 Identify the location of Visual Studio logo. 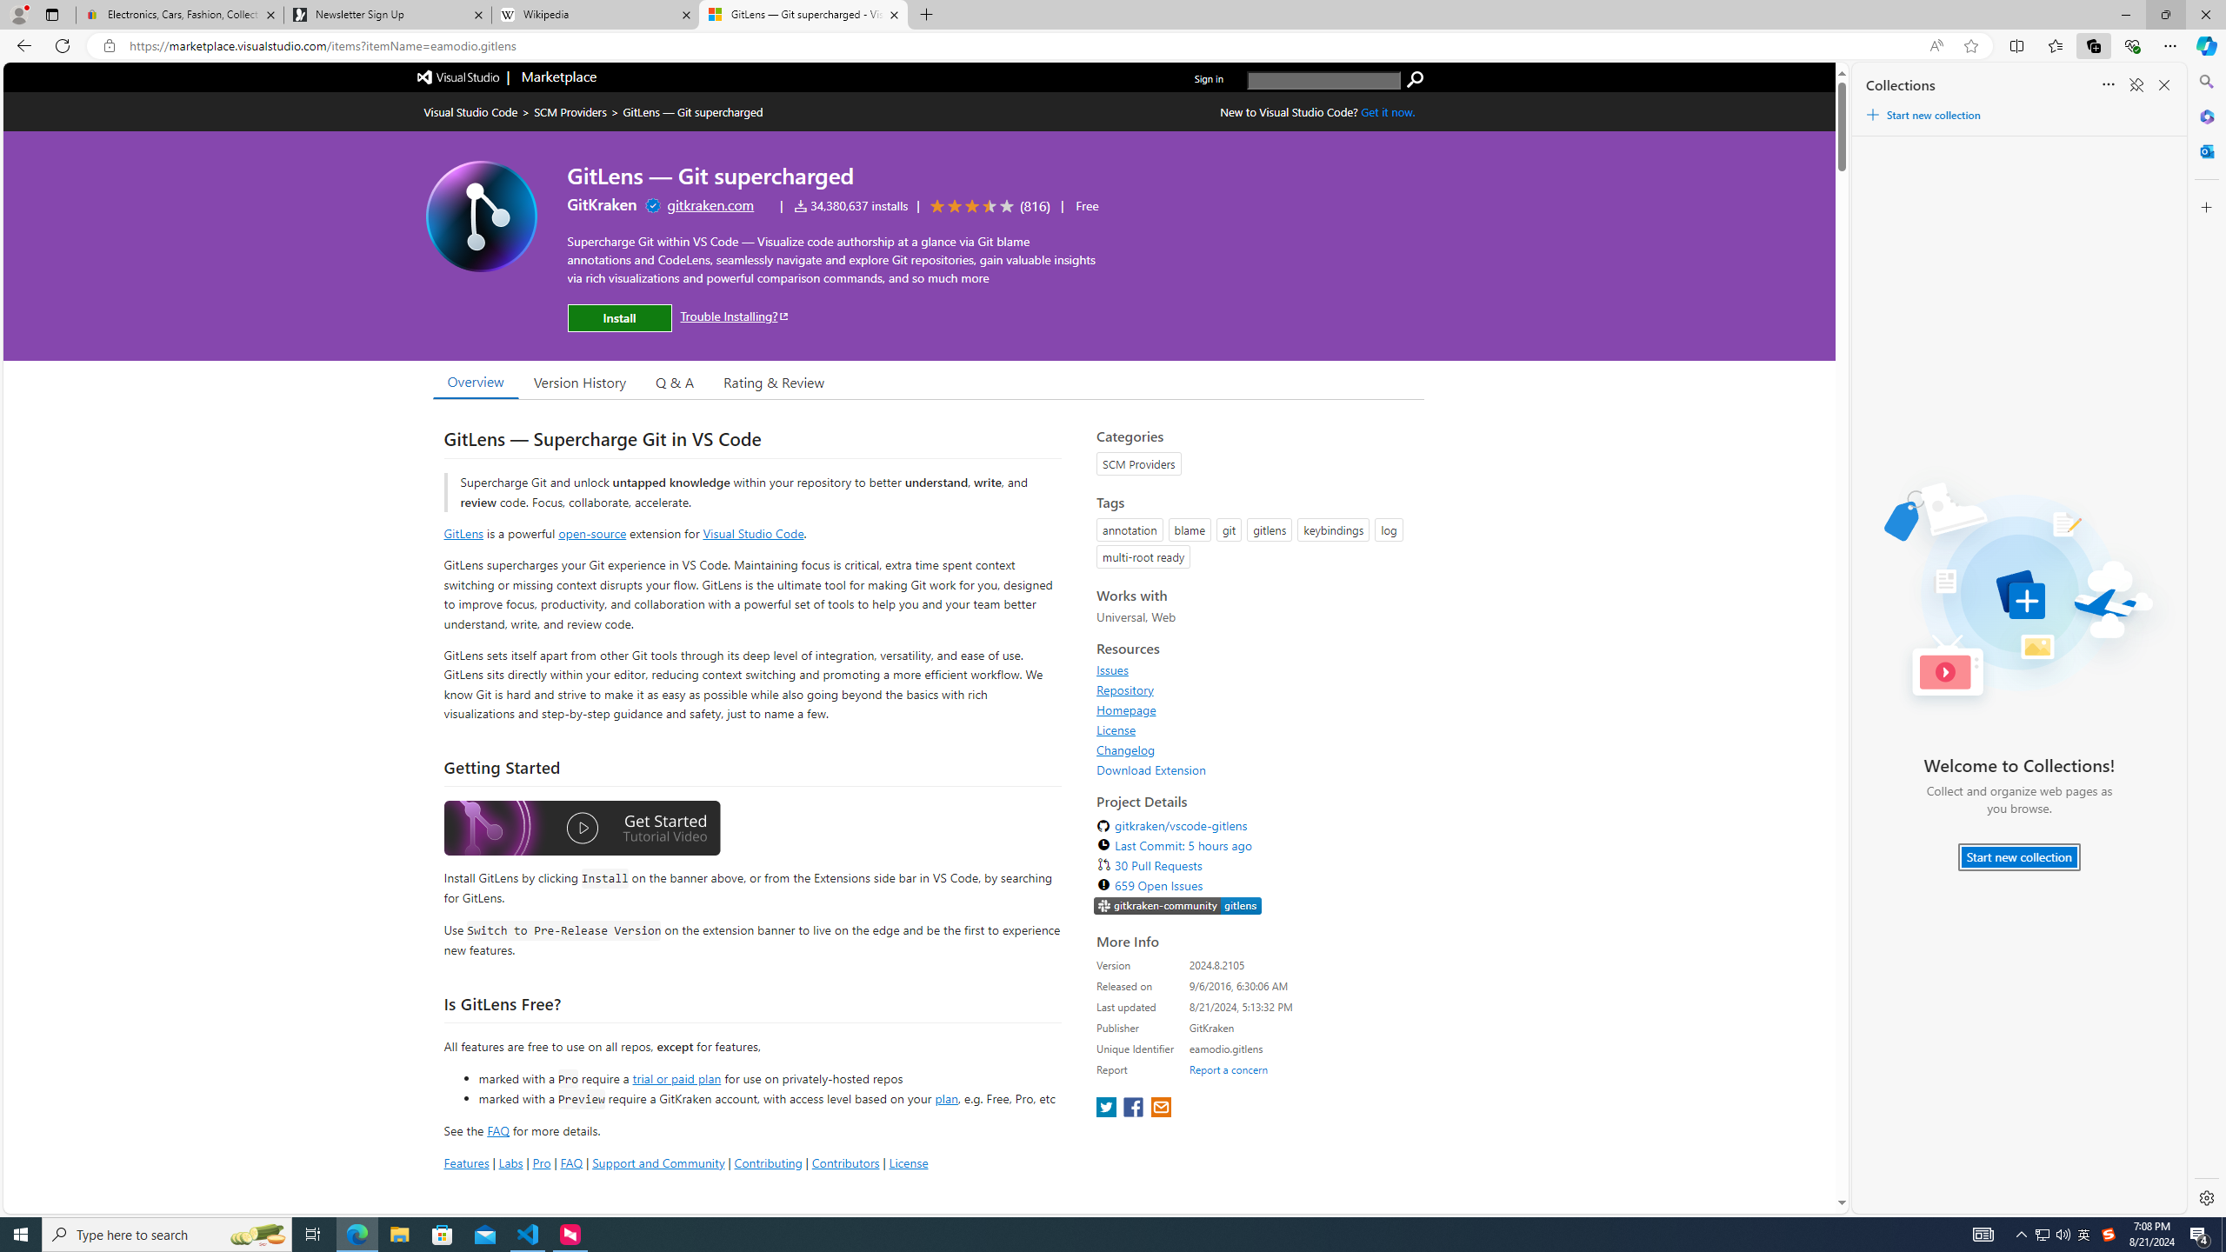
(459, 77).